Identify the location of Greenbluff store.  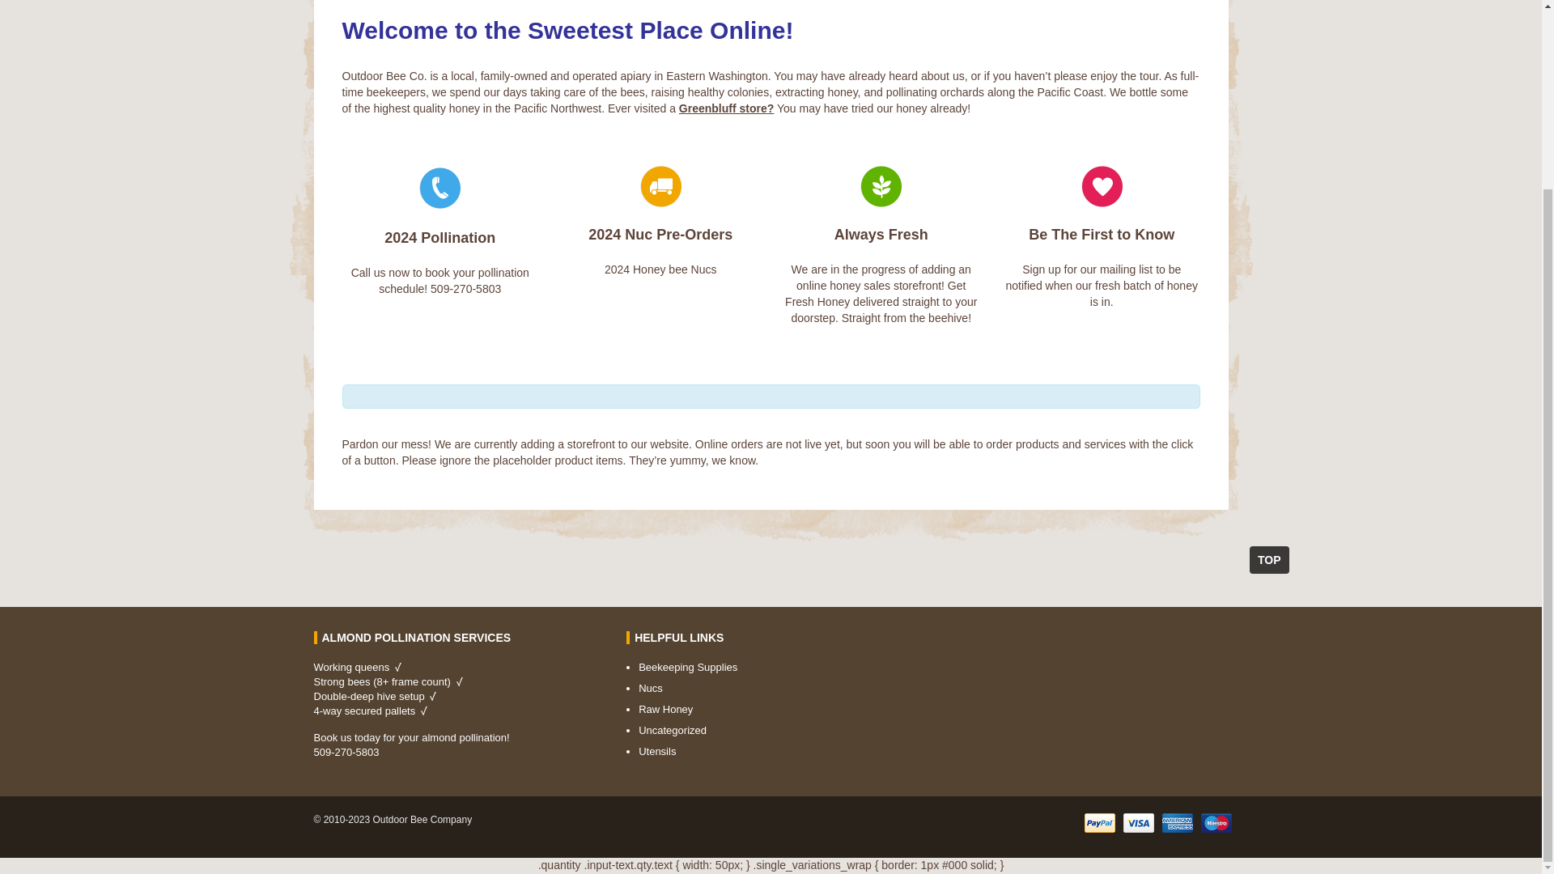
(724, 108).